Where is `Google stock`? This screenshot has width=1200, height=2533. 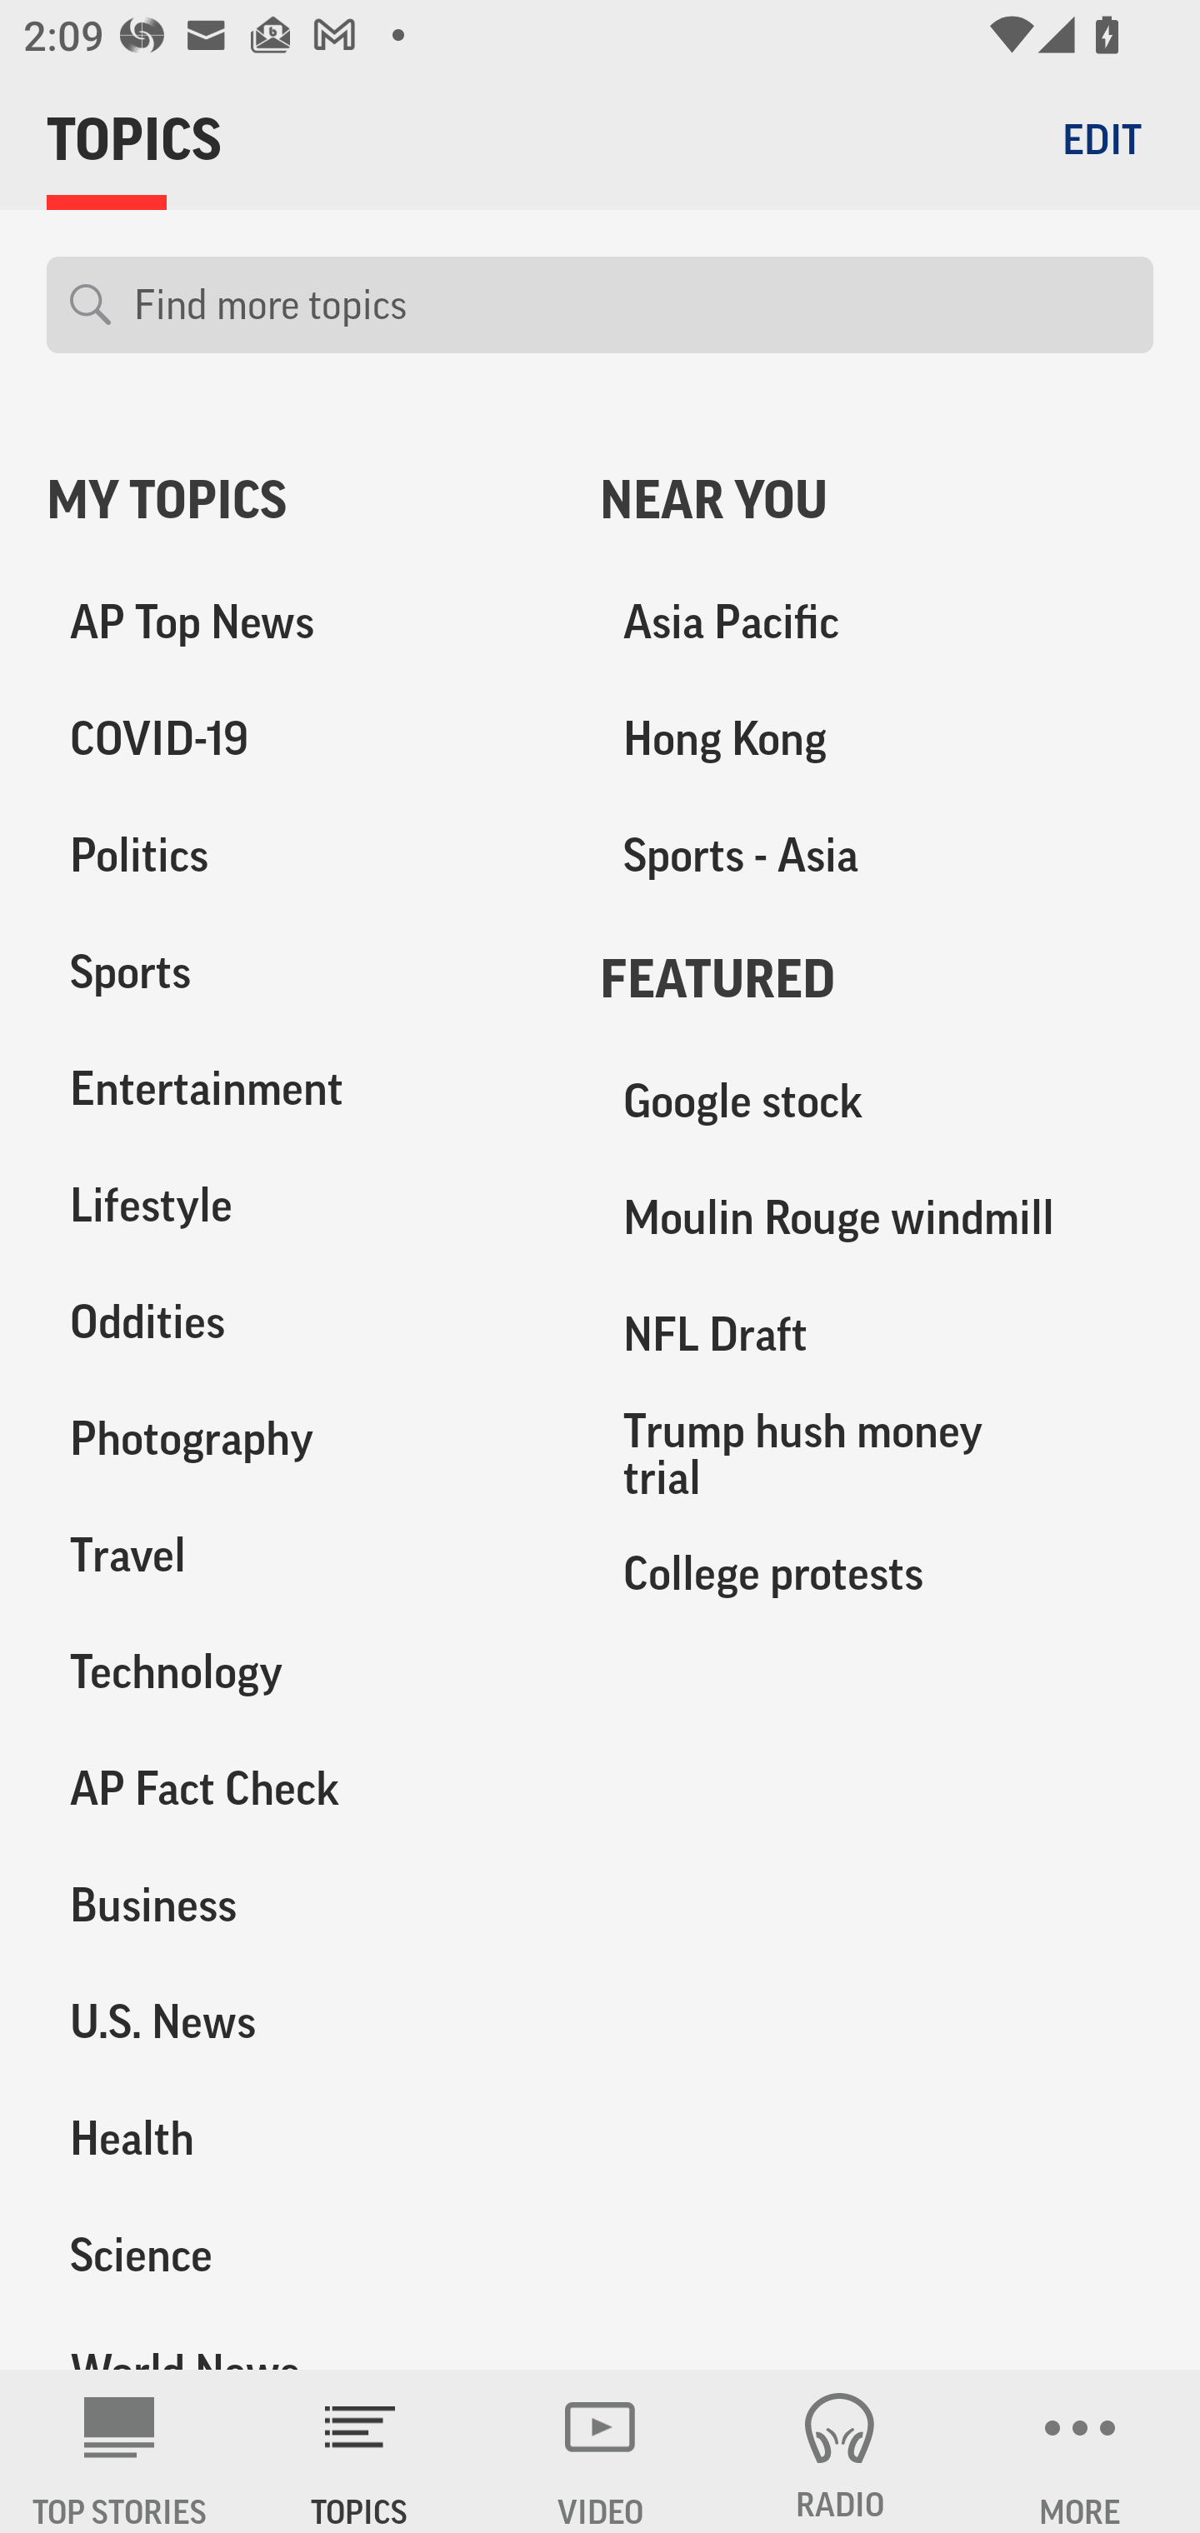
Google stock is located at coordinates (877, 1102).